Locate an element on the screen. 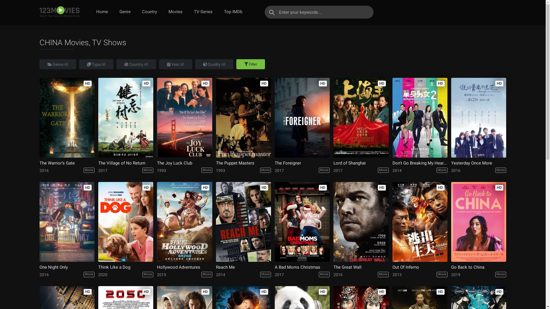 This screenshot has height=309, width=550. The Foreigner is located at coordinates (302, 163).